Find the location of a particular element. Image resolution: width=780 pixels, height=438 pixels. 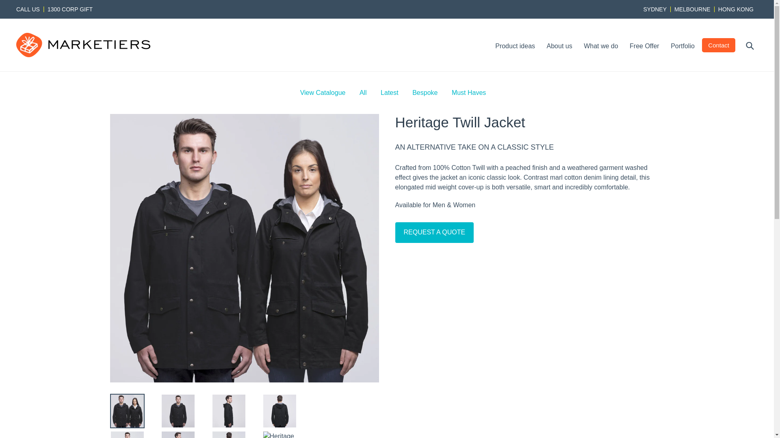

About us is located at coordinates (560, 46).